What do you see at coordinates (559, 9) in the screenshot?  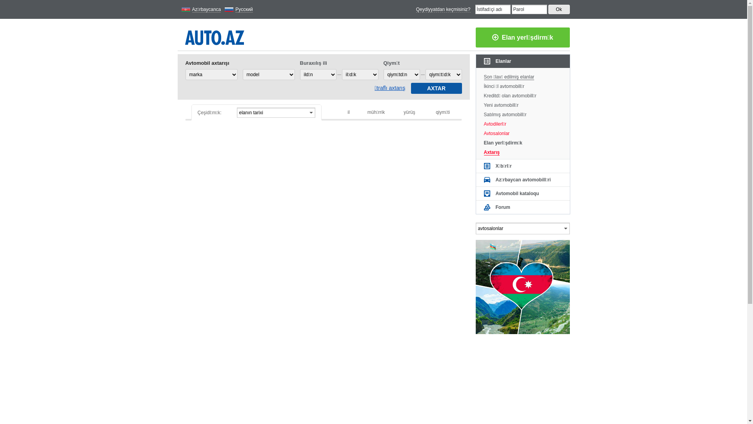 I see `Ok` at bounding box center [559, 9].